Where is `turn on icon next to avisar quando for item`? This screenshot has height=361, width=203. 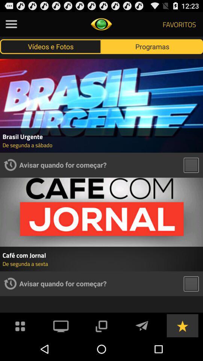
turn on icon next to avisar quando for item is located at coordinates (10, 165).